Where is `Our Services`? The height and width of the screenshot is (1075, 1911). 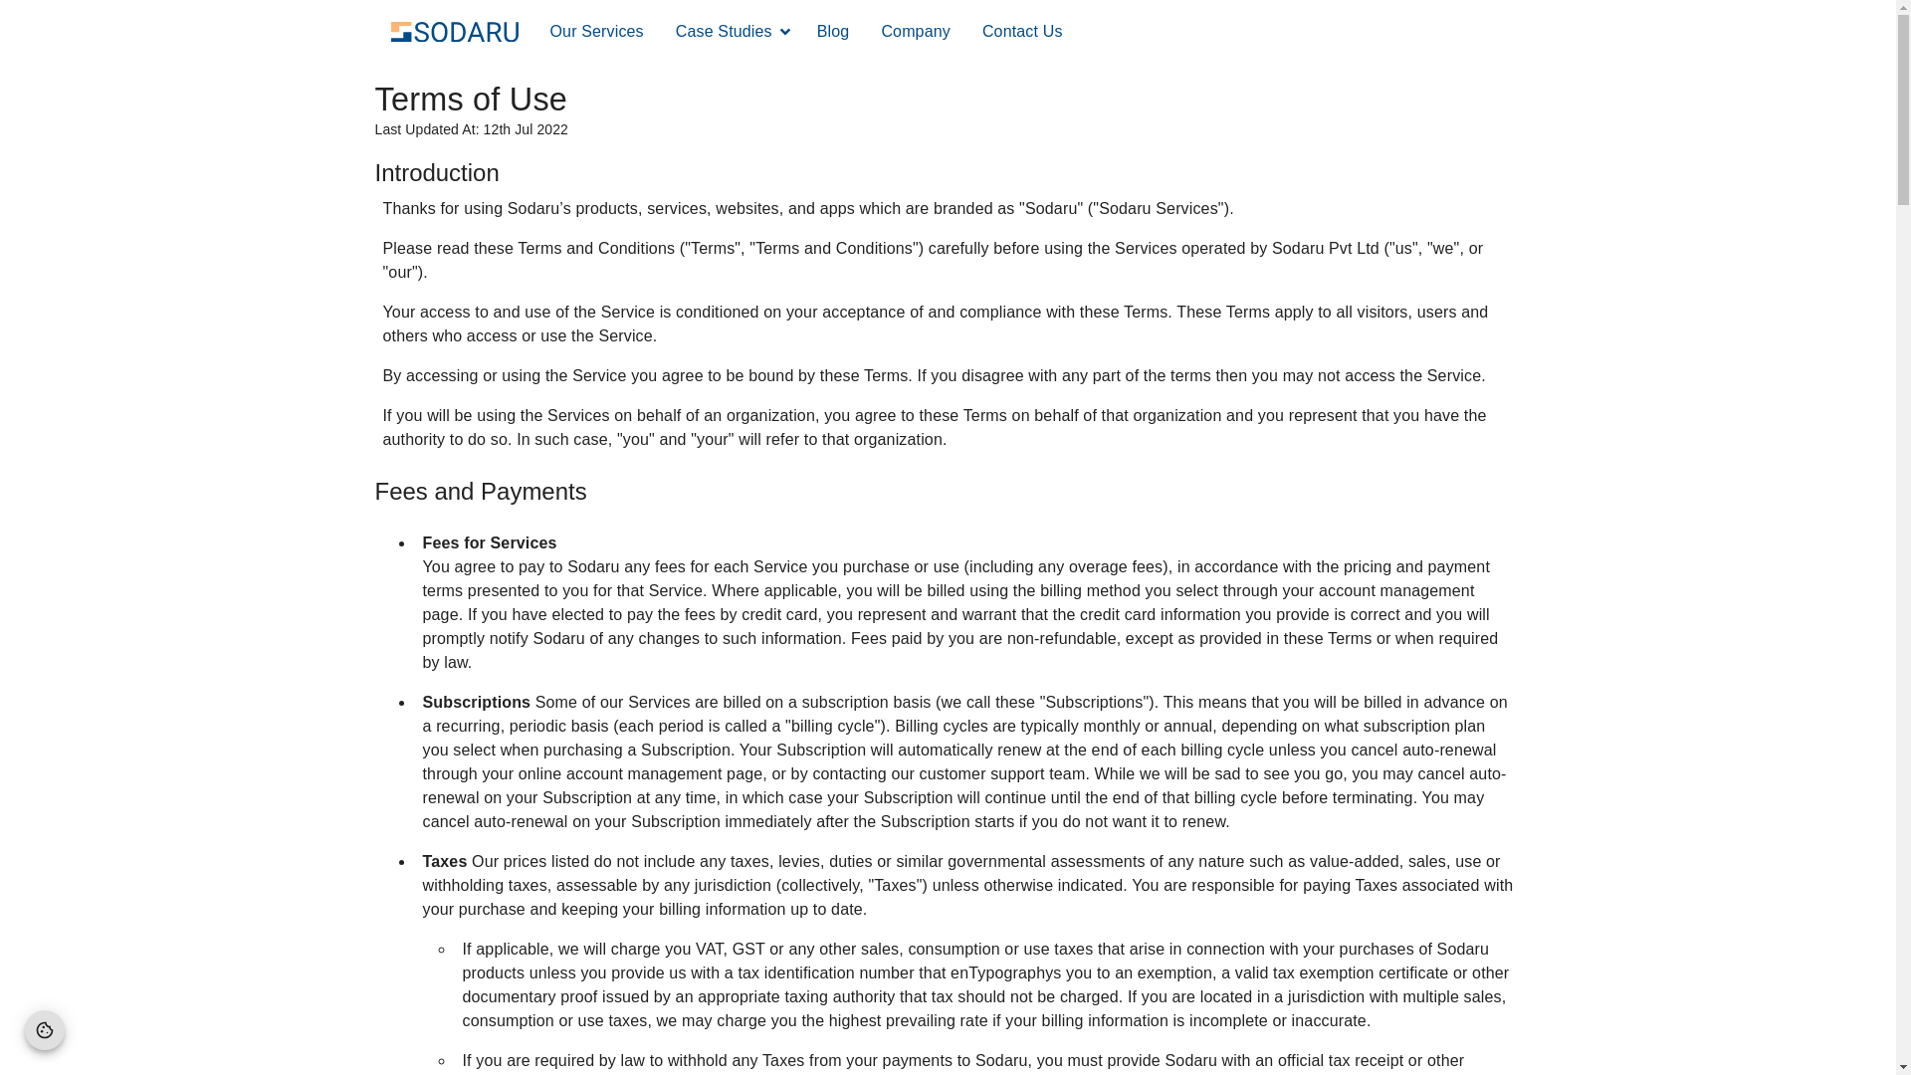 Our Services is located at coordinates (595, 30).